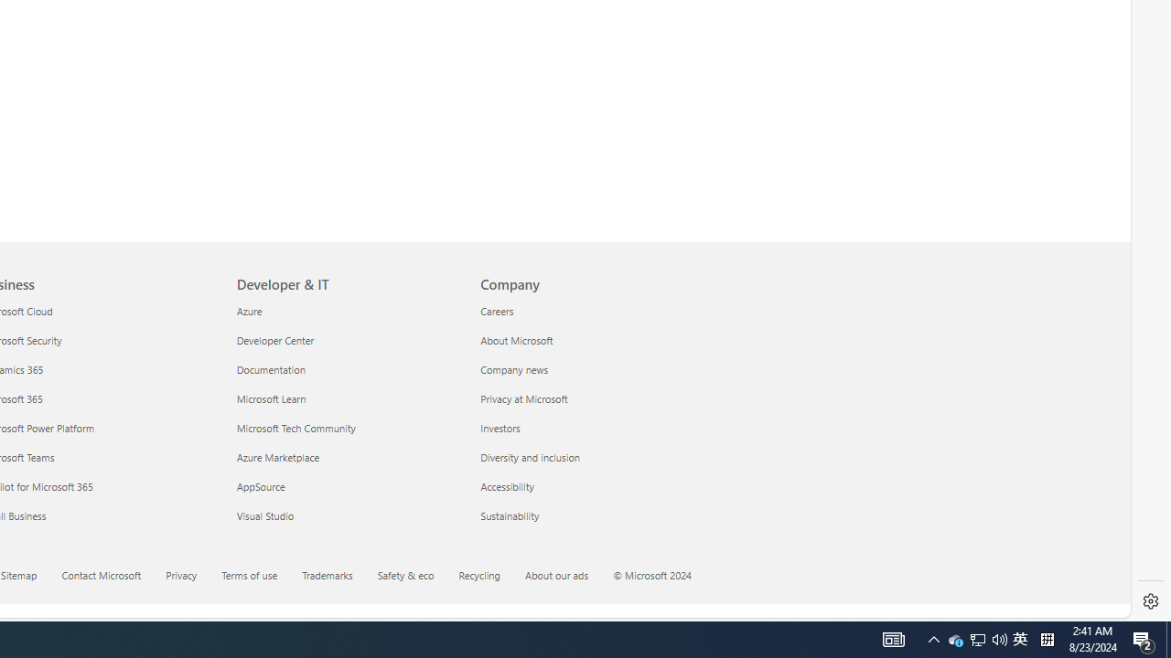  Describe the element at coordinates (271, 398) in the screenshot. I see `Microsoft Learn Developer & IT` at that location.